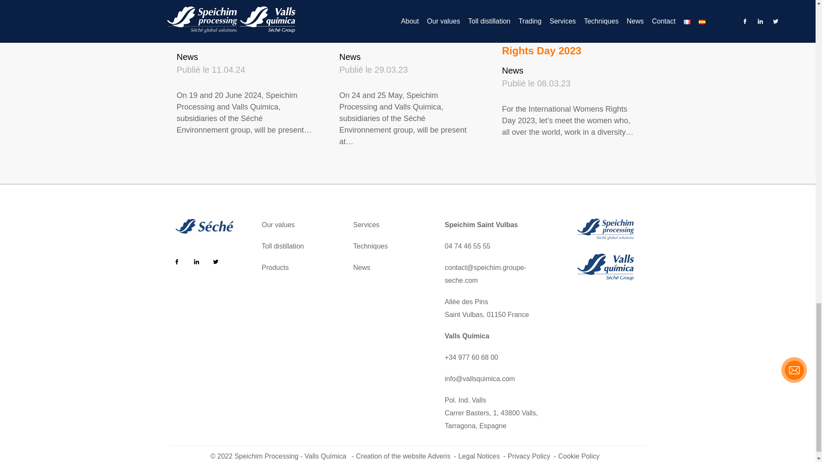 The height and width of the screenshot is (462, 822). I want to click on Cookie Policy, so click(581, 456).